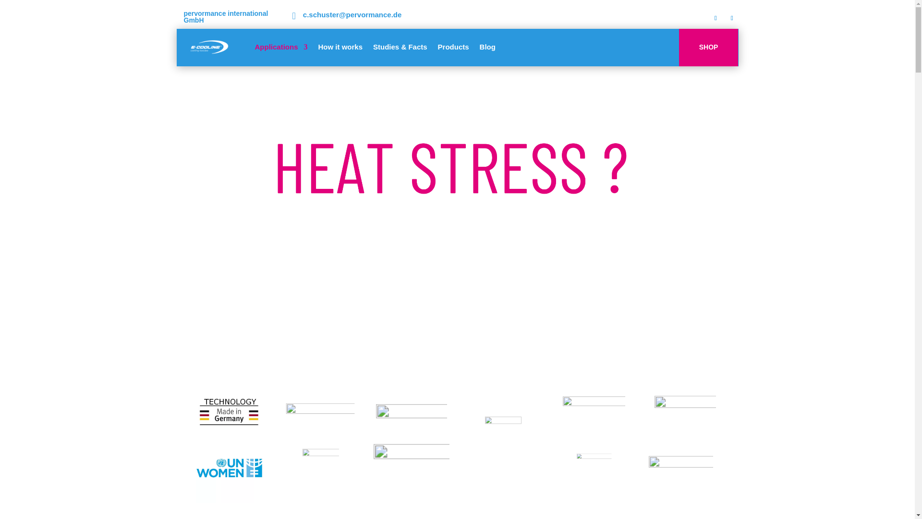  I want to click on ecooline-cooling-clothing---all-products-are-climate-neutral, so click(400, 410).